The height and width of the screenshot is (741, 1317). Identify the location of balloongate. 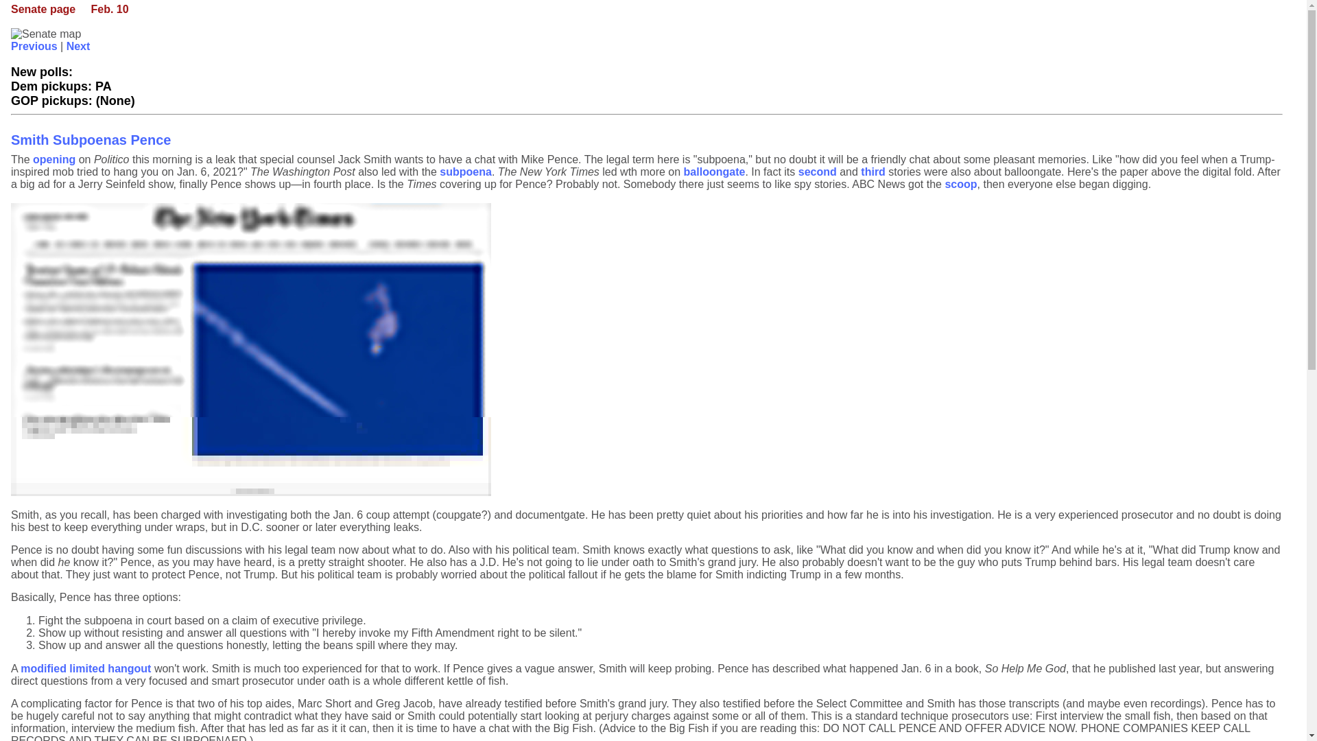
(714, 172).